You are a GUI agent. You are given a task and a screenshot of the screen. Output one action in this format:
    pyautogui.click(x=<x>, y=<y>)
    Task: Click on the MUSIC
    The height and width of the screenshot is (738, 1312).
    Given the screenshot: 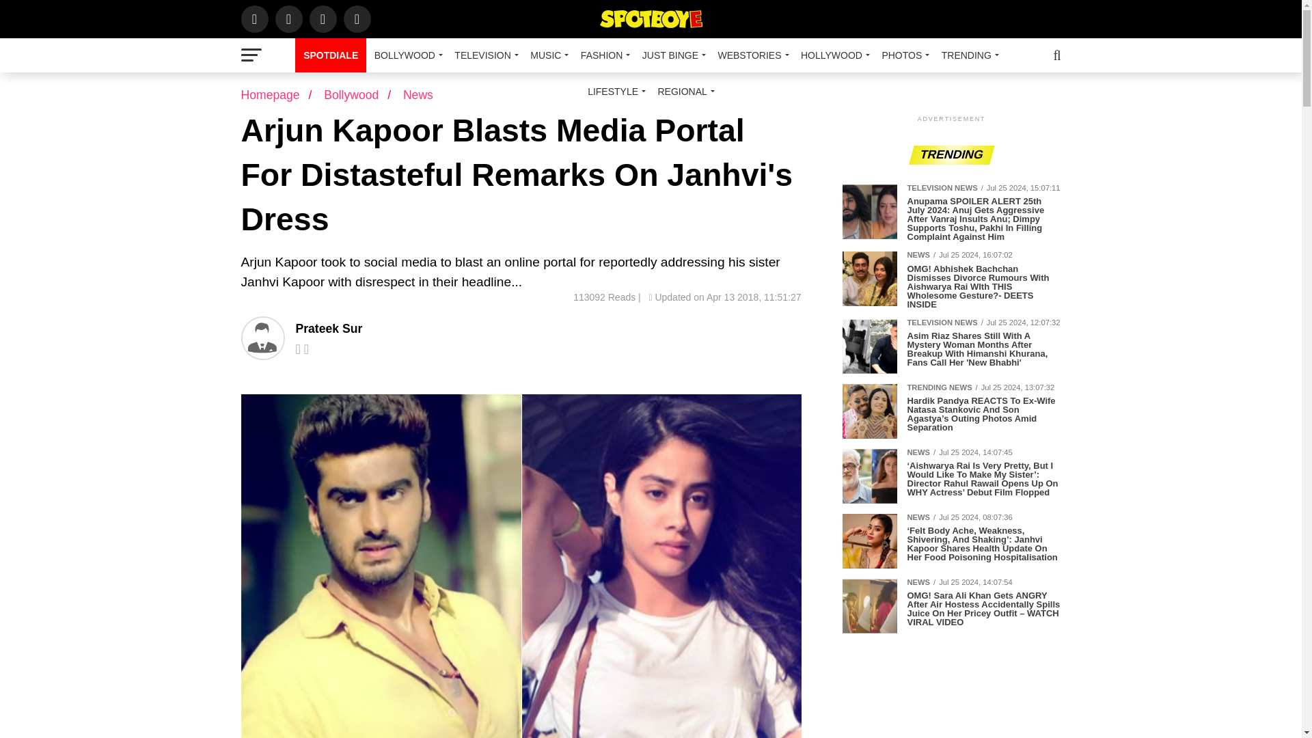 What is the action you would take?
    pyautogui.click(x=547, y=55)
    